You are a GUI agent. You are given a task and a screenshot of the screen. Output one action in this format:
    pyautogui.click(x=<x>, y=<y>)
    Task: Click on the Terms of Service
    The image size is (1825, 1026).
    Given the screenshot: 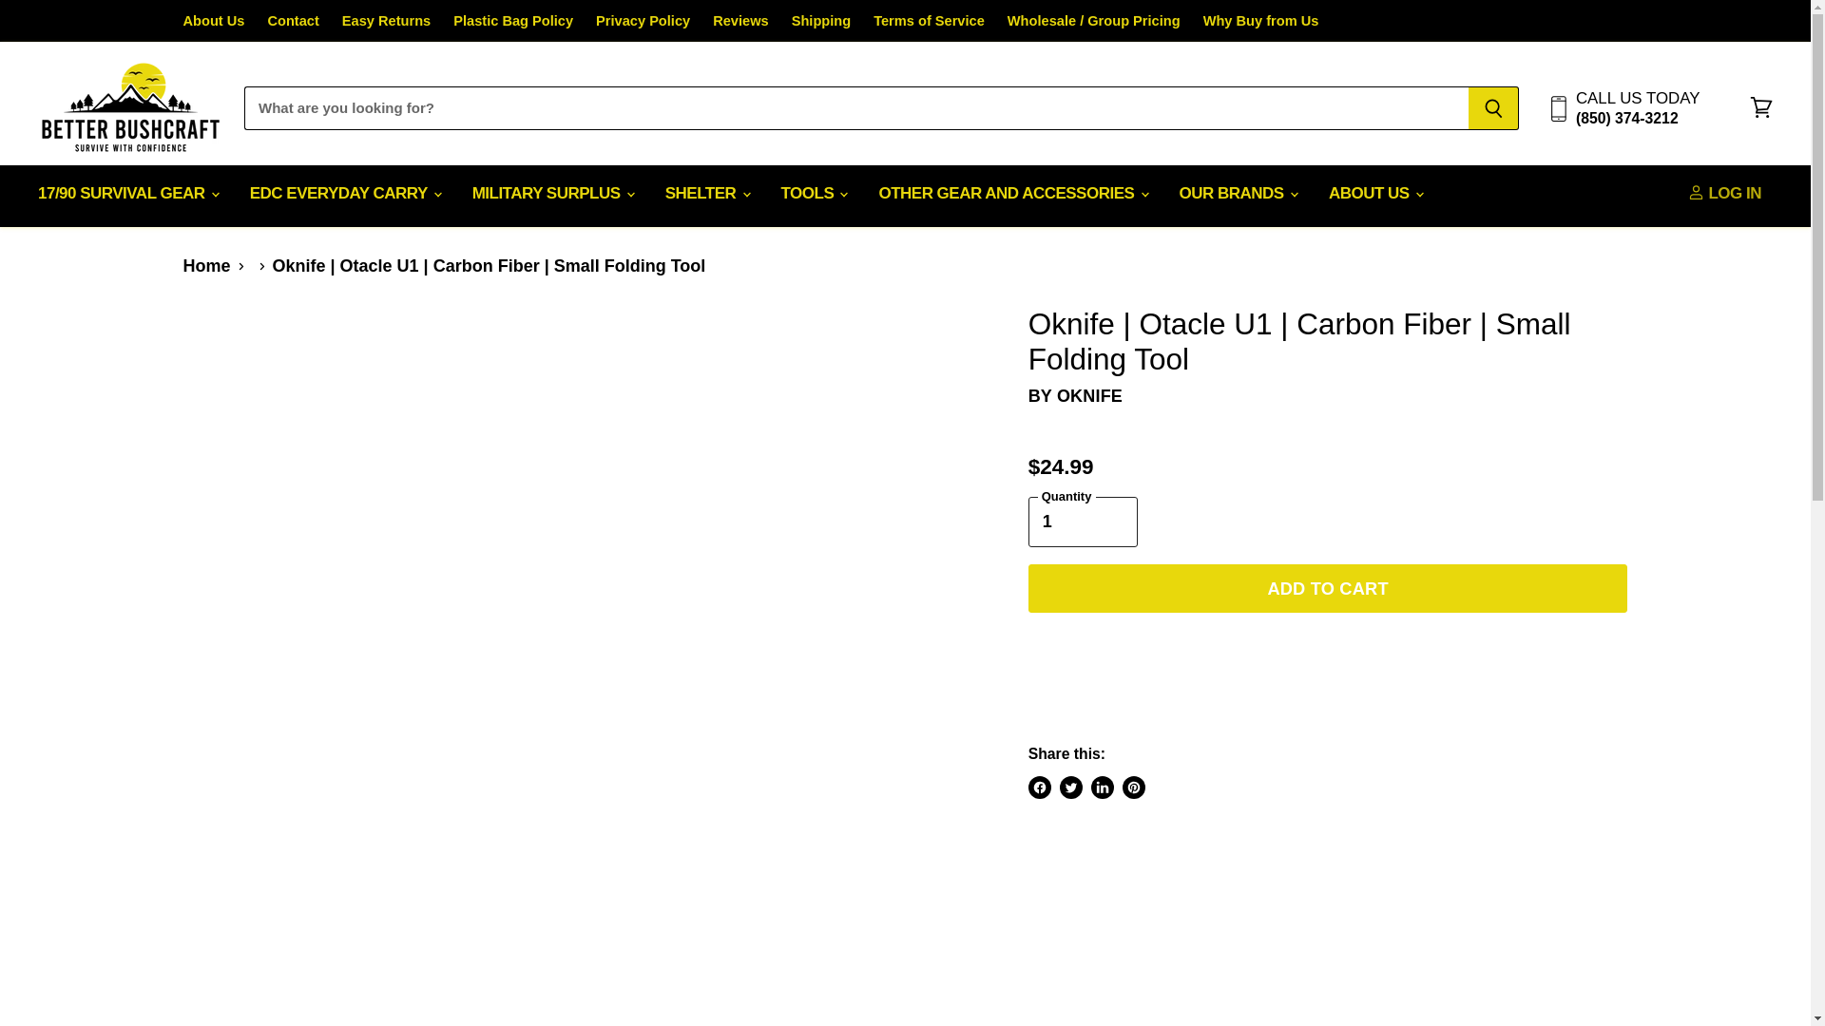 What is the action you would take?
    pyautogui.click(x=930, y=21)
    